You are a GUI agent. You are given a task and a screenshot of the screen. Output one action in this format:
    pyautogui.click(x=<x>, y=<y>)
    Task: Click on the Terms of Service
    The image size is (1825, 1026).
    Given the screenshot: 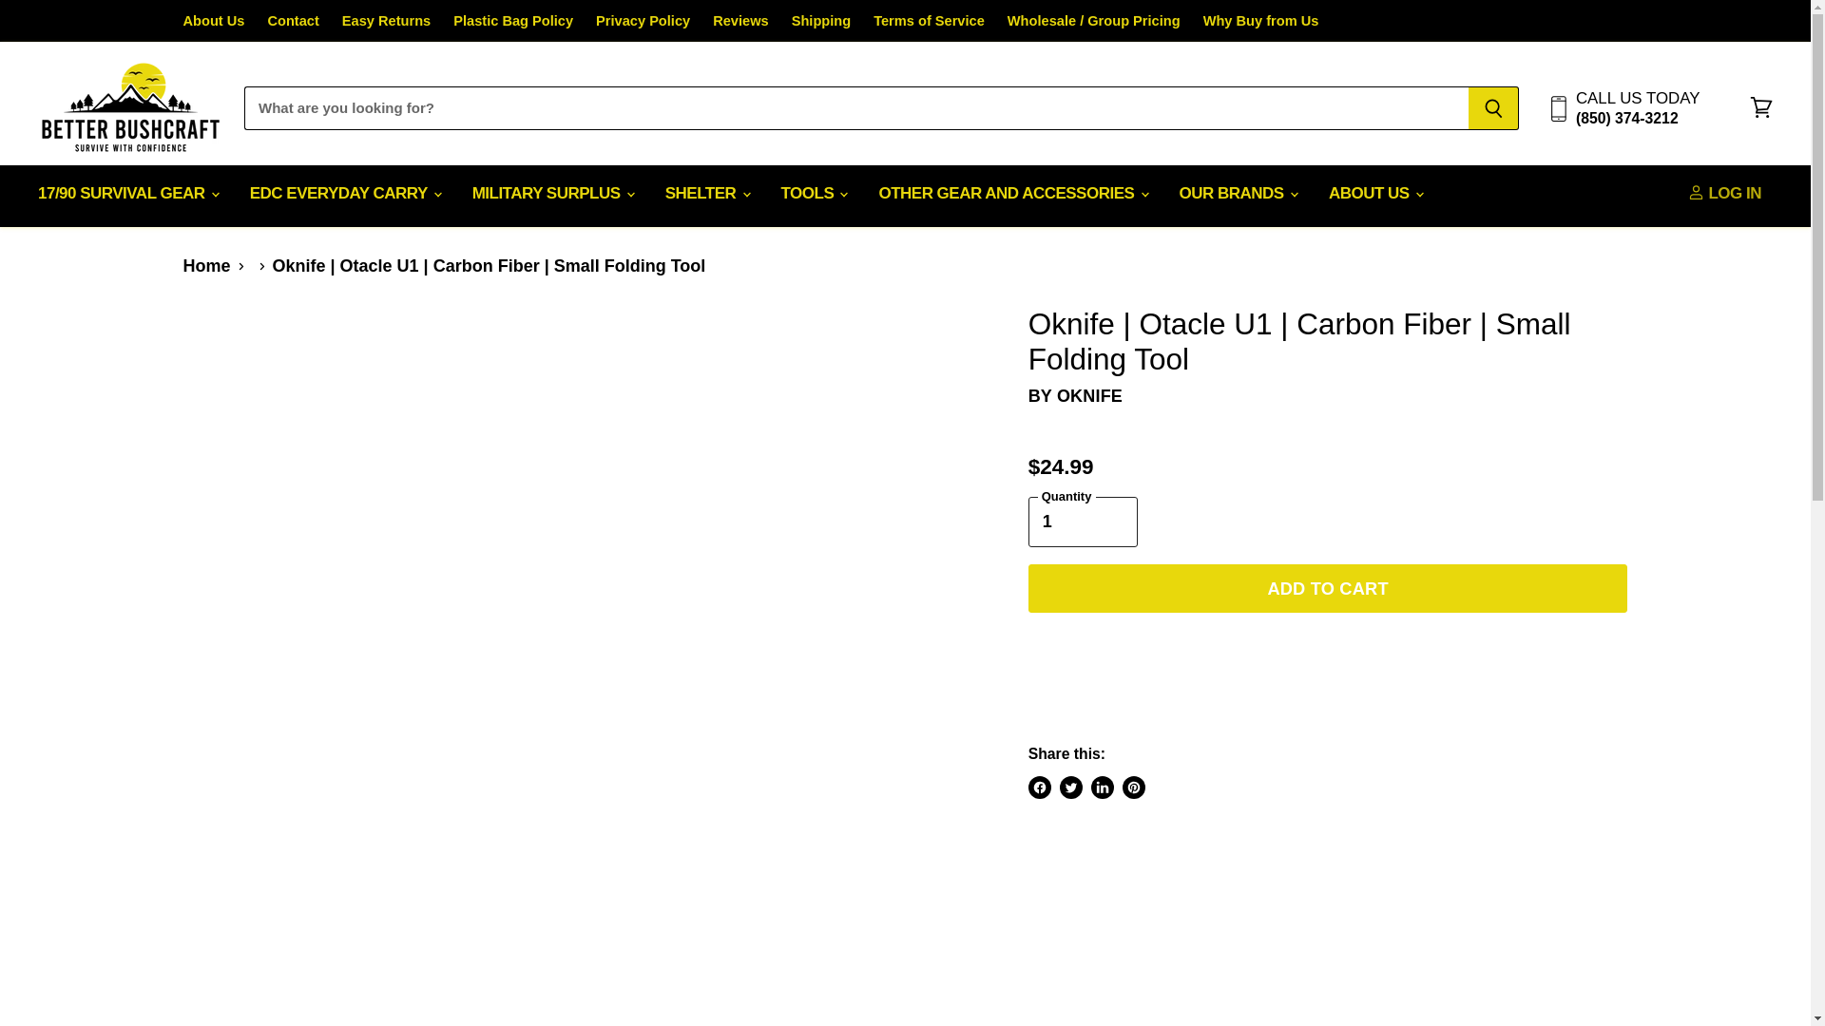 What is the action you would take?
    pyautogui.click(x=930, y=21)
    